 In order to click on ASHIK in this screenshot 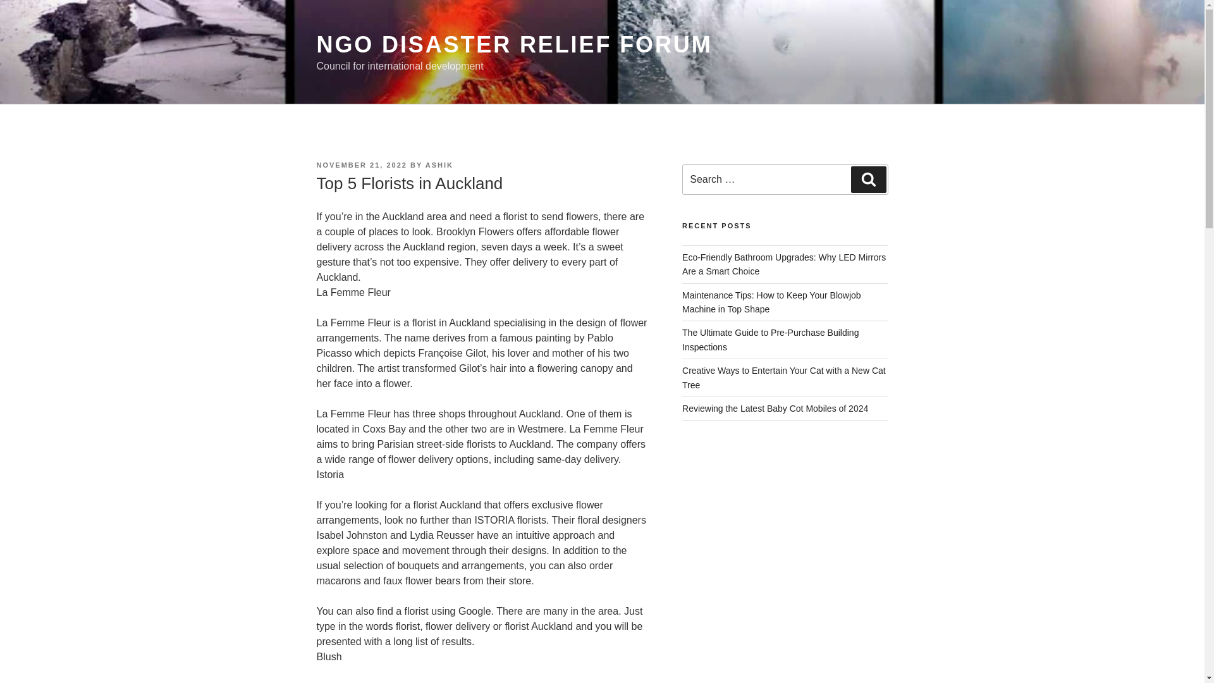, I will do `click(439, 164)`.